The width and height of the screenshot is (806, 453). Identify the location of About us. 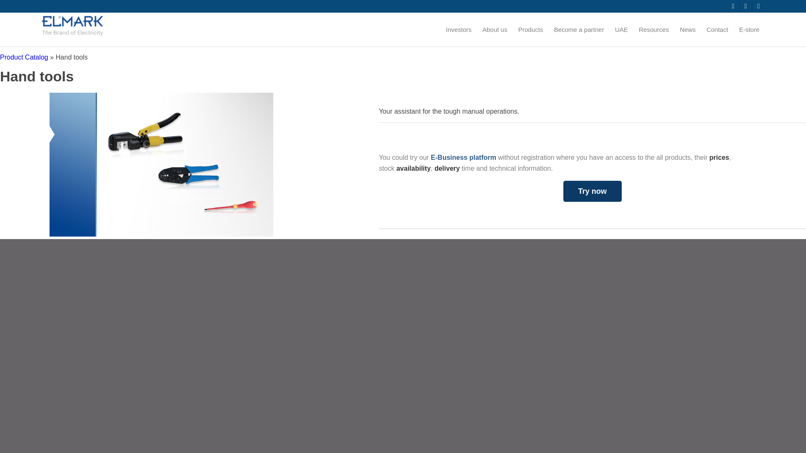
(495, 30).